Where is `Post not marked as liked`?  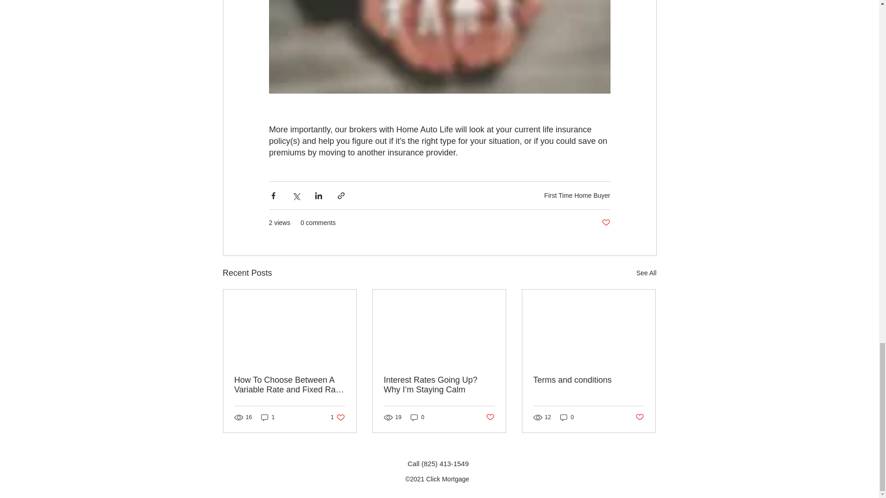
Post not marked as liked is located at coordinates (605, 223).